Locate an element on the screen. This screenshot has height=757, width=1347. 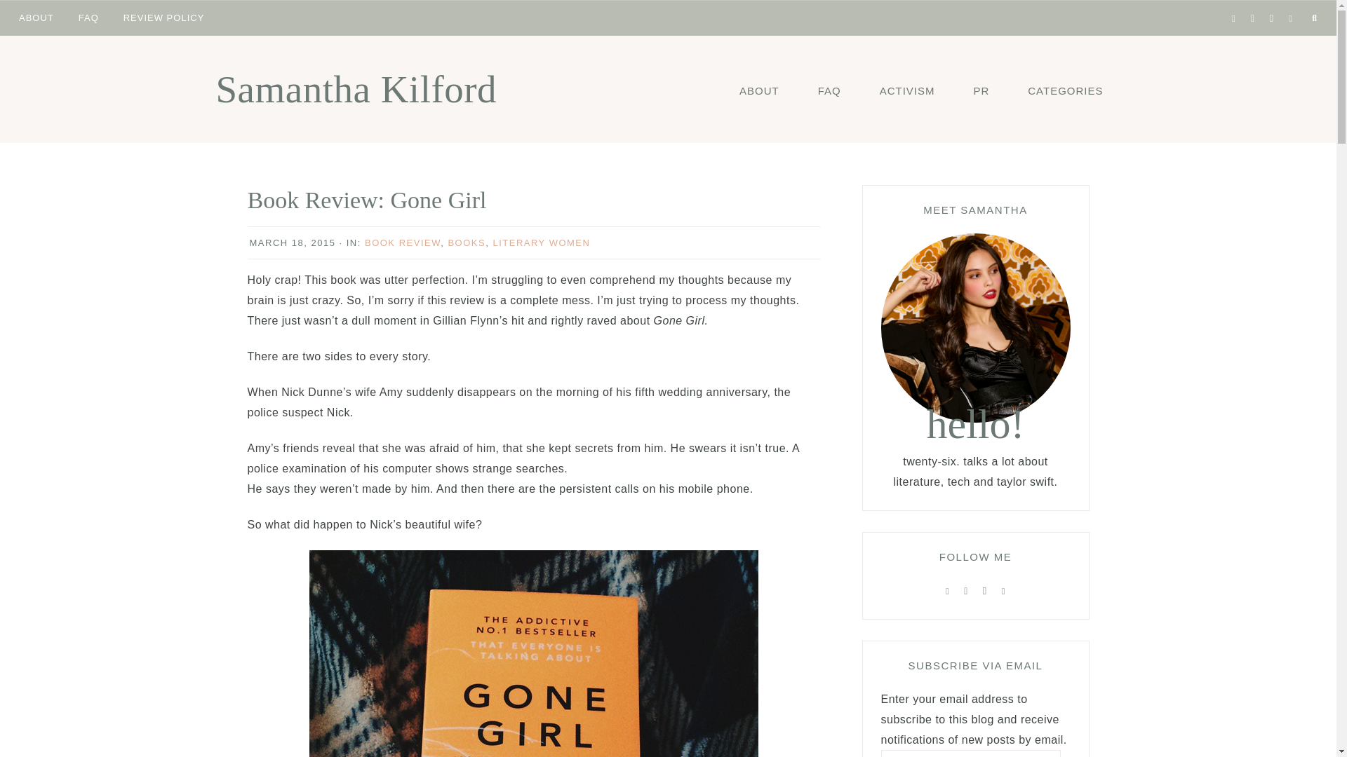
ABOUT is located at coordinates (759, 90).